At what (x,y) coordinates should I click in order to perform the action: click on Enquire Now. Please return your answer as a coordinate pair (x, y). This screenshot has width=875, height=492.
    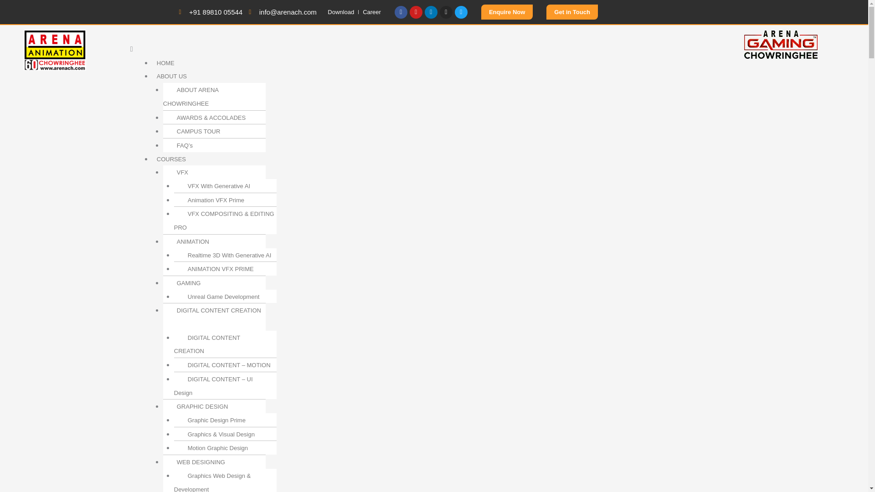
    Looking at the image, I should click on (507, 12).